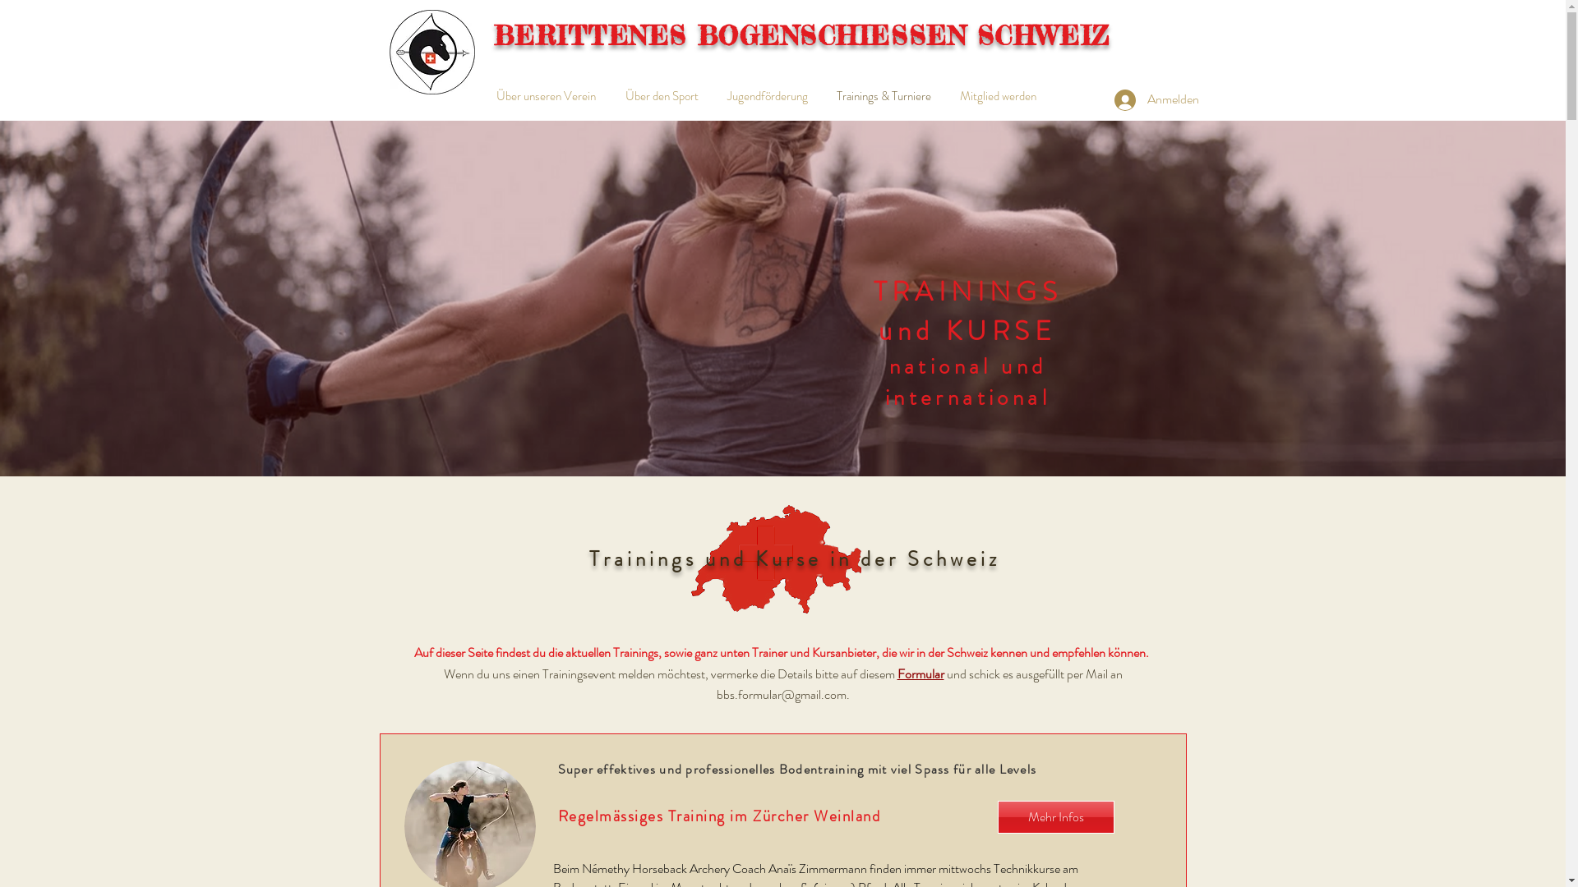 Image resolution: width=1578 pixels, height=887 pixels. I want to click on bbs.formular@gmail.com, so click(782, 695).